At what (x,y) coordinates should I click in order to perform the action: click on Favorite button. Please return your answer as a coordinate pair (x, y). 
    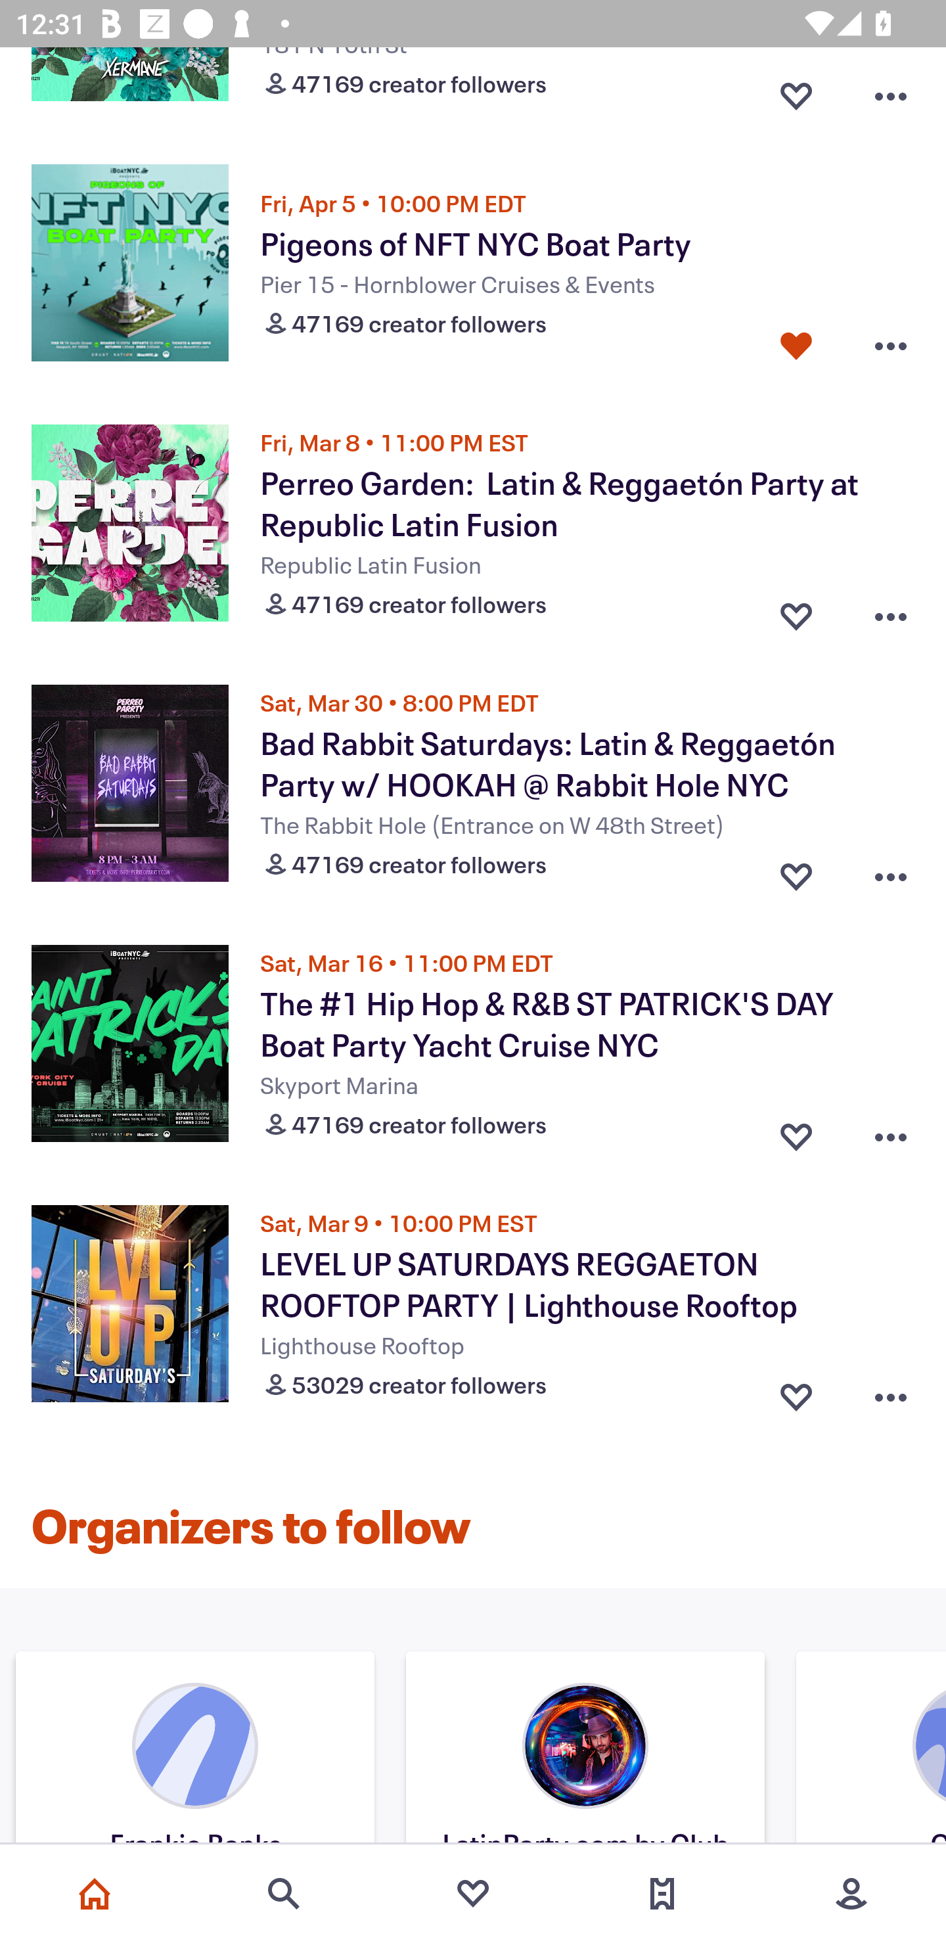
    Looking at the image, I should click on (796, 872).